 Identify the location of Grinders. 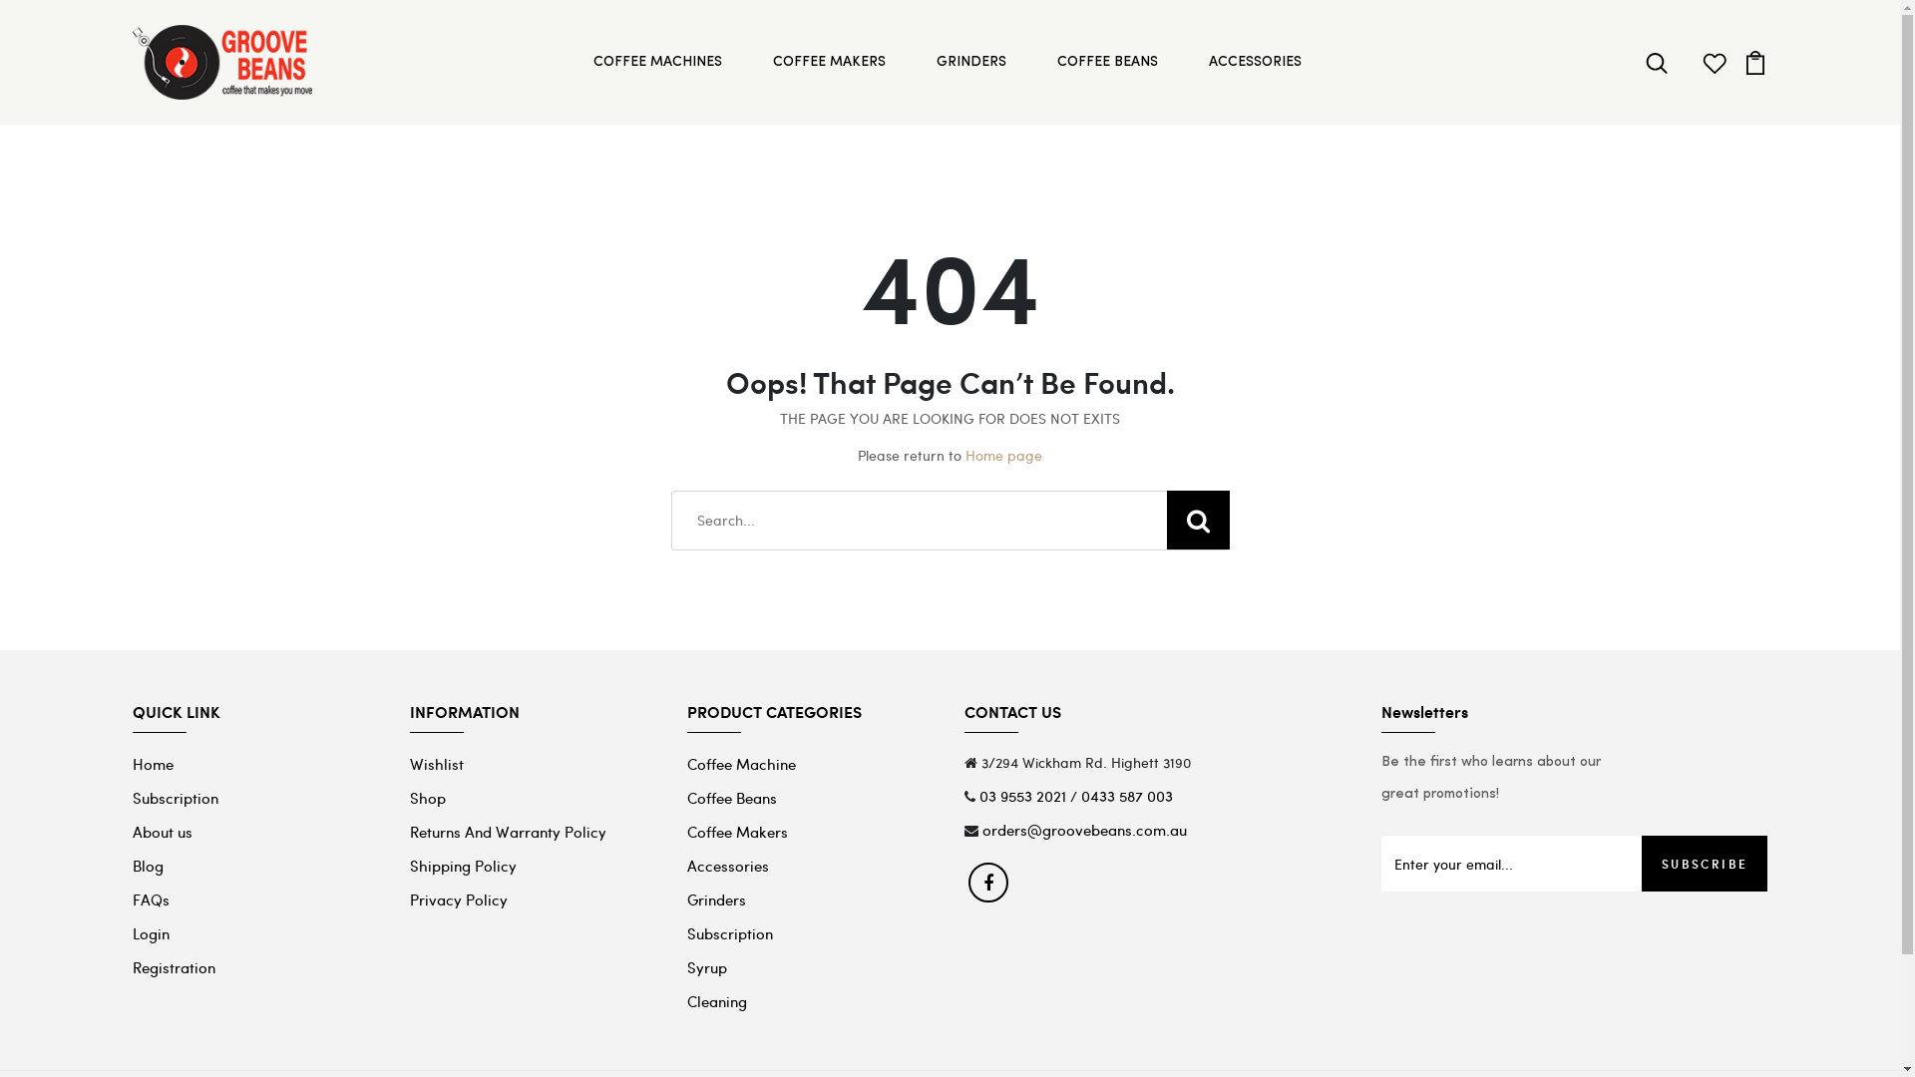
(716, 899).